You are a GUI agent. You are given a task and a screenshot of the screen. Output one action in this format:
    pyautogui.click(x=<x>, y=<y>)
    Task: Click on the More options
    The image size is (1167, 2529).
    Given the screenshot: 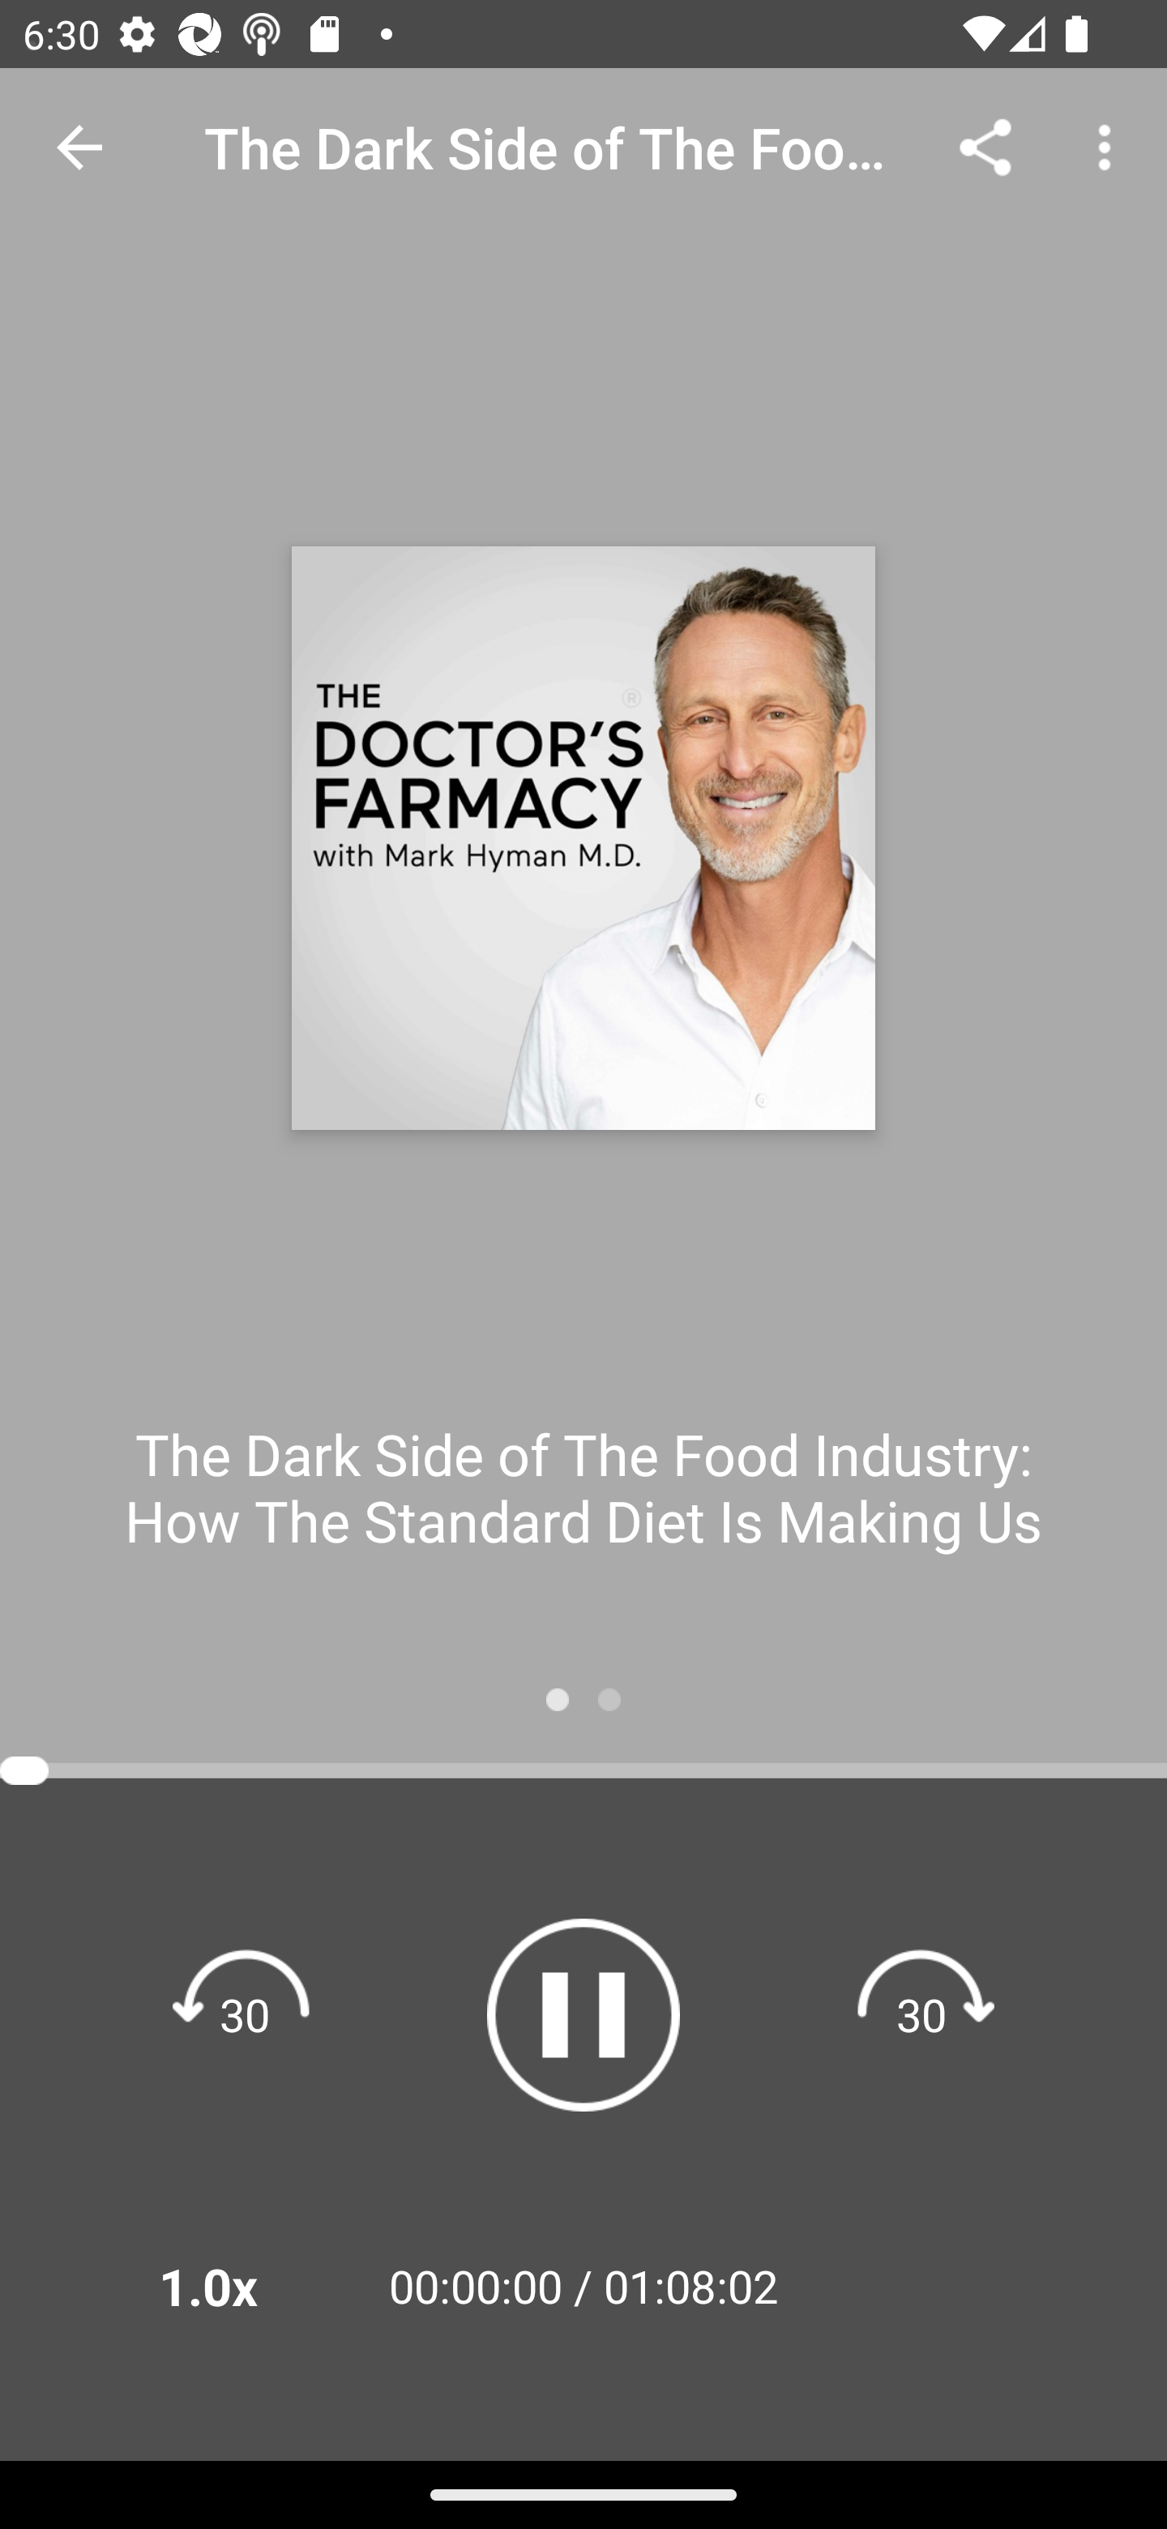 What is the action you would take?
    pyautogui.click(x=1110, y=146)
    